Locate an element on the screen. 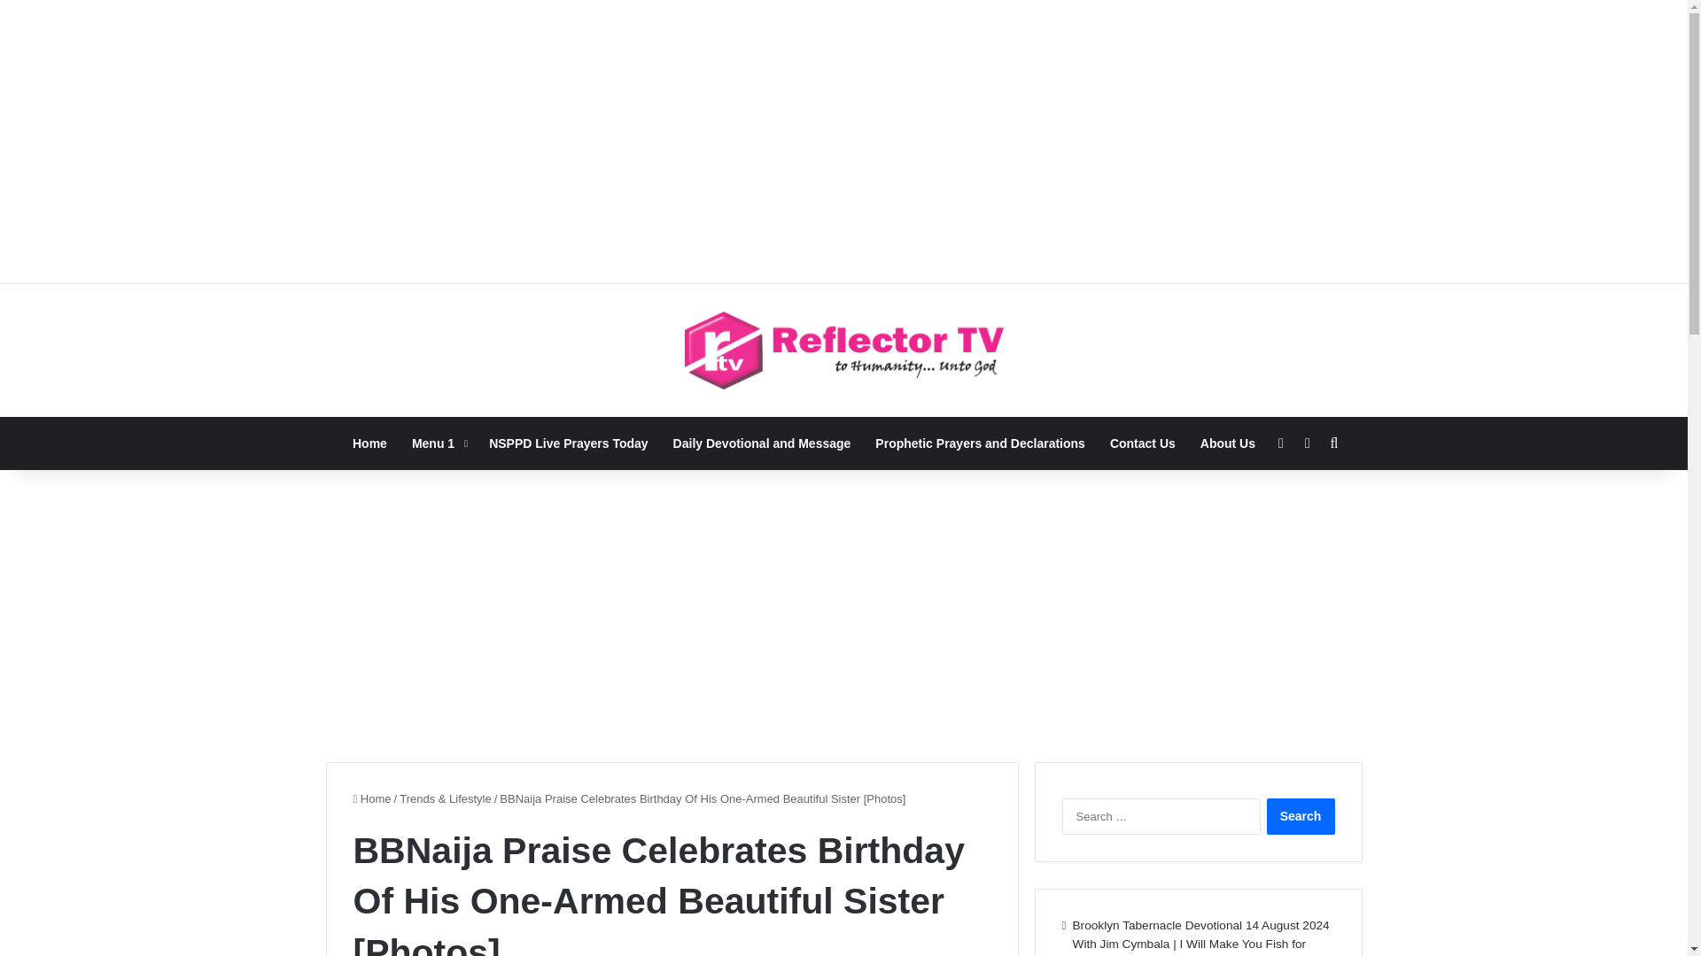 The width and height of the screenshot is (1701, 956). Reflector TV is located at coordinates (843, 351).